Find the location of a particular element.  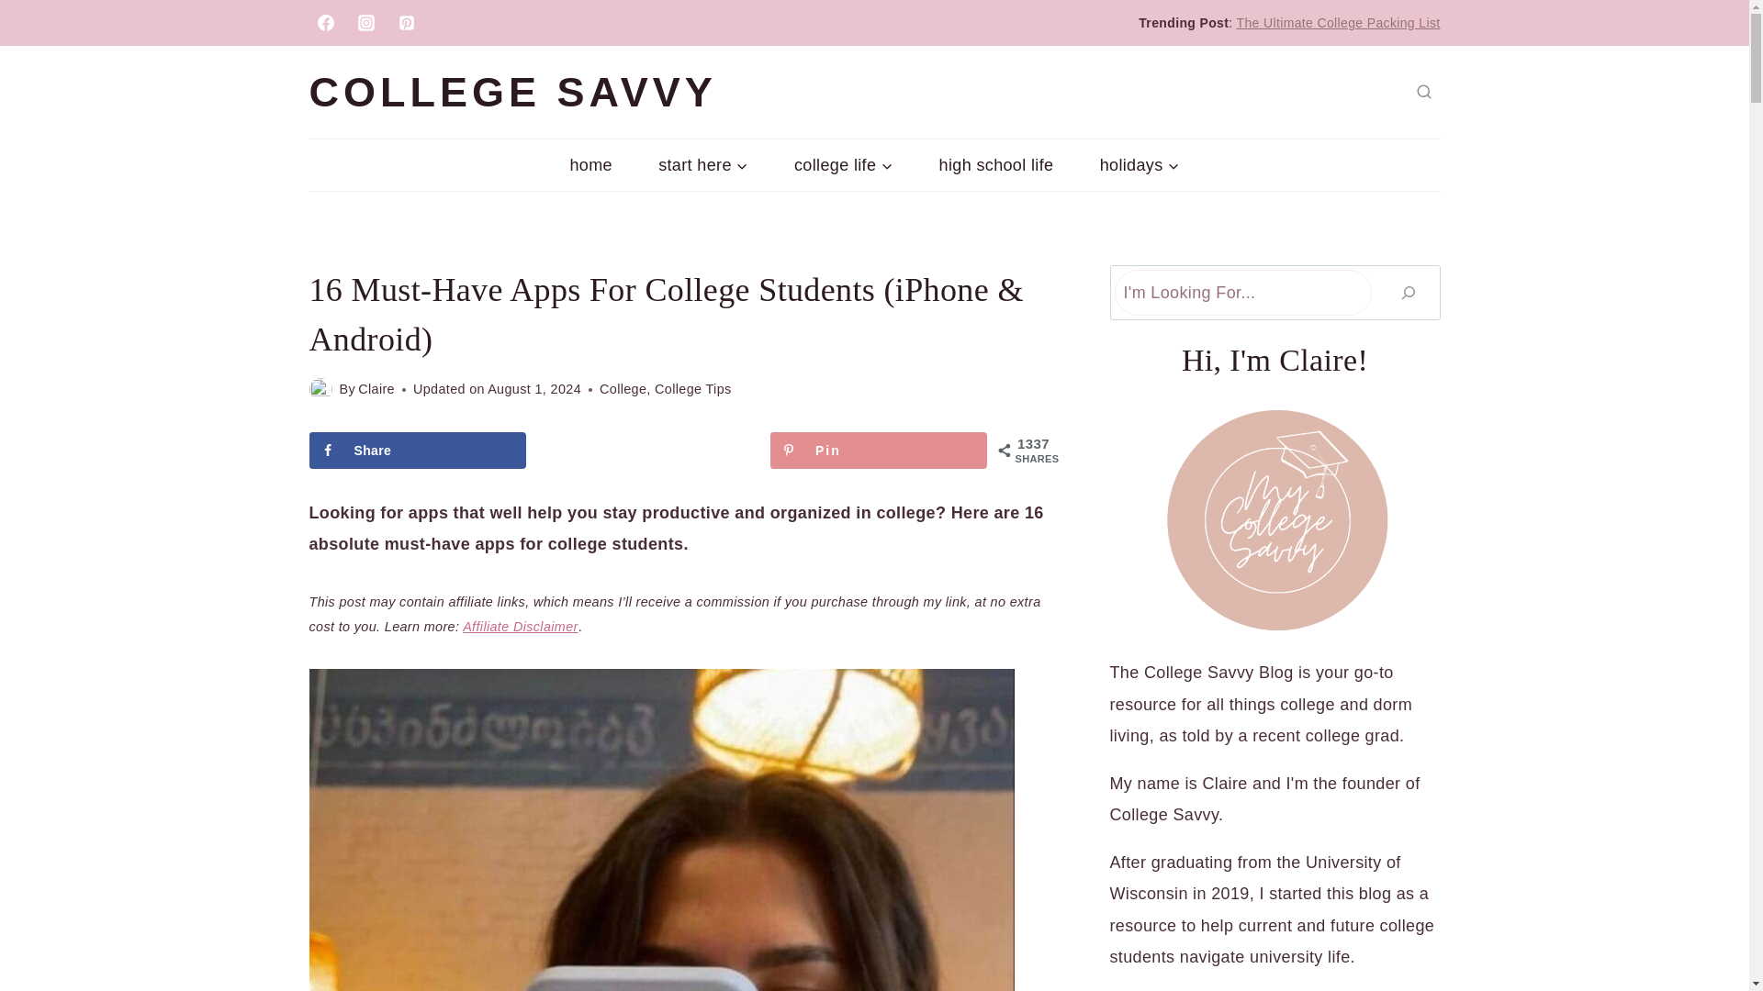

College is located at coordinates (623, 389).